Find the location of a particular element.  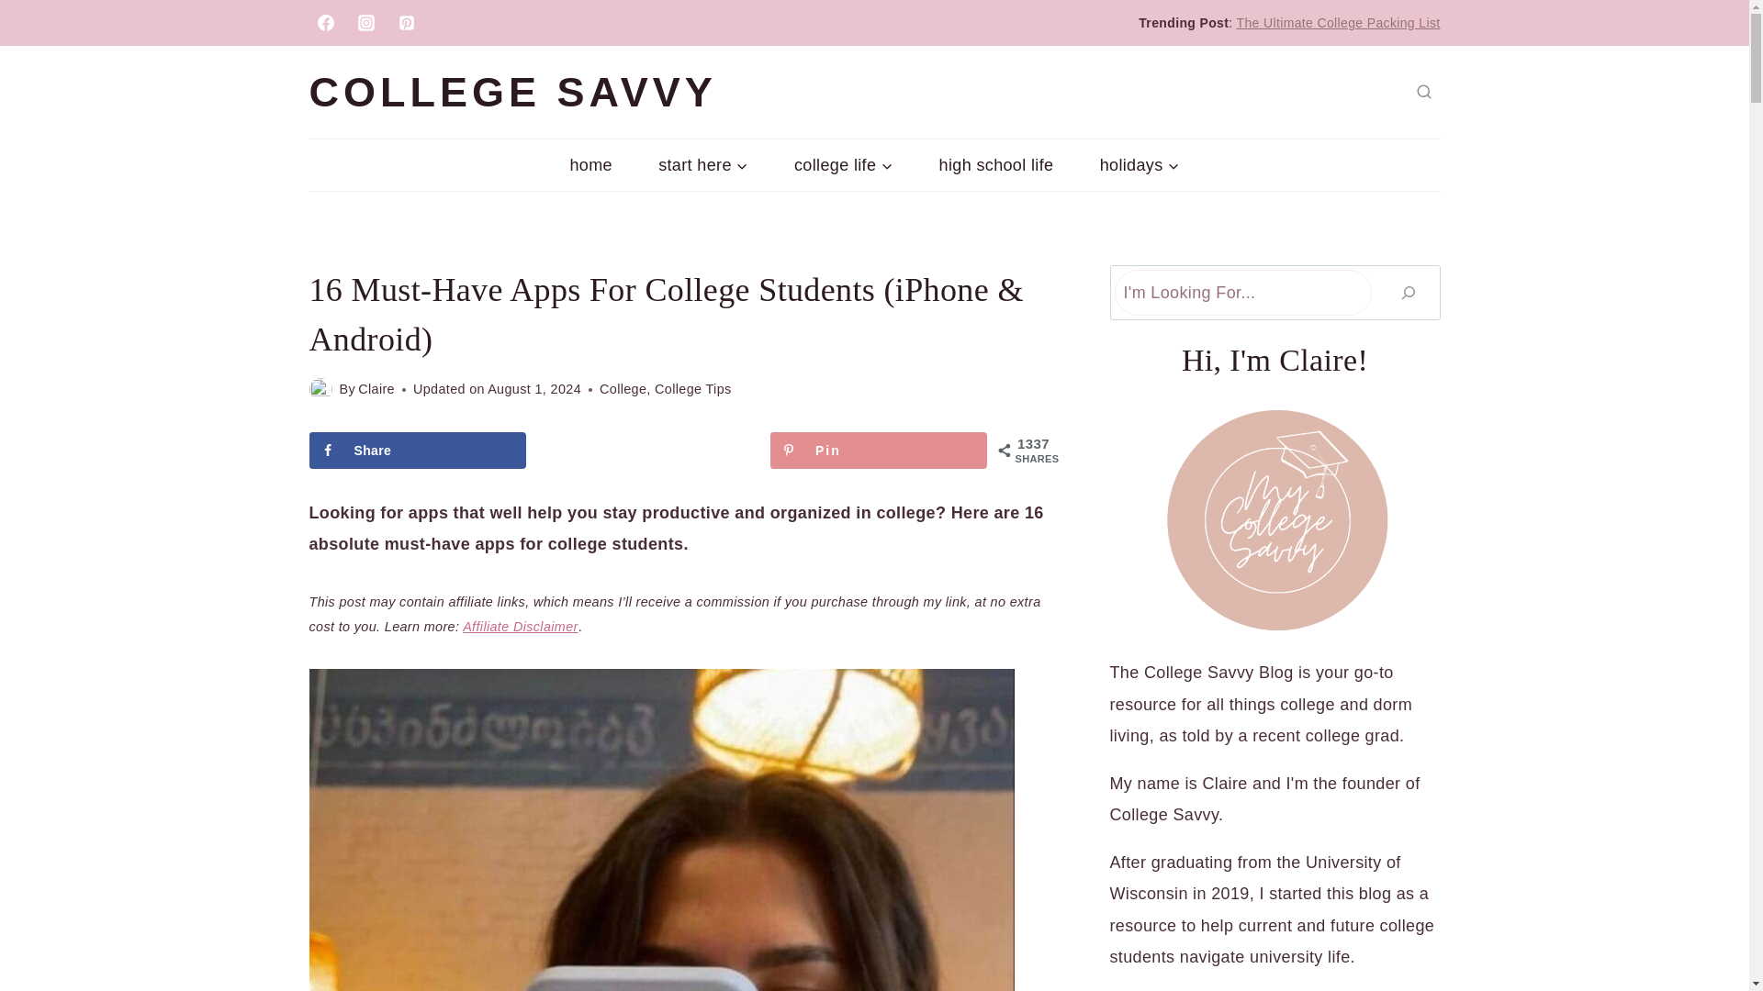

College is located at coordinates (623, 389).